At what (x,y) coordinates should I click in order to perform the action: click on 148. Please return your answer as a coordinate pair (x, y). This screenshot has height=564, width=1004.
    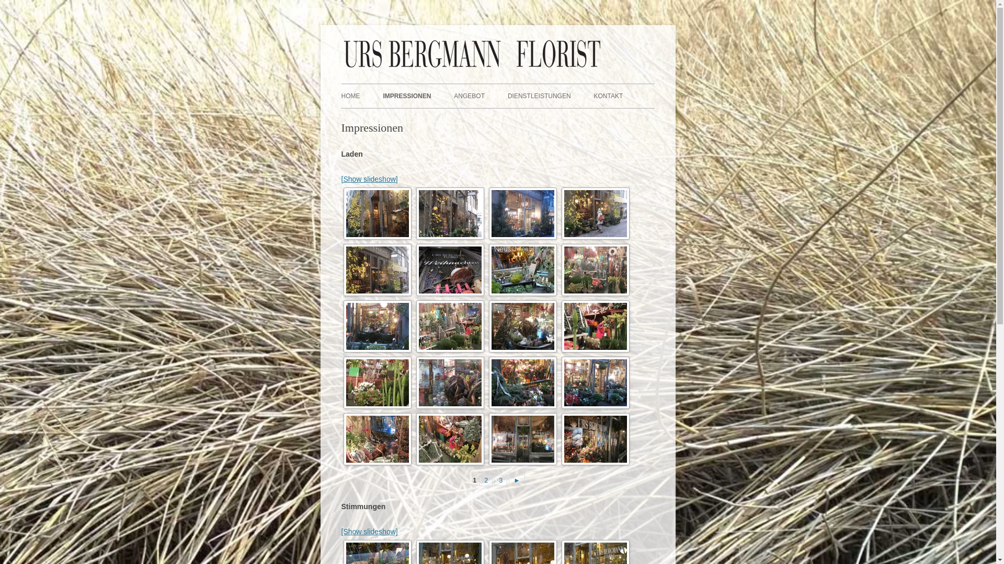
    Looking at the image, I should click on (450, 270).